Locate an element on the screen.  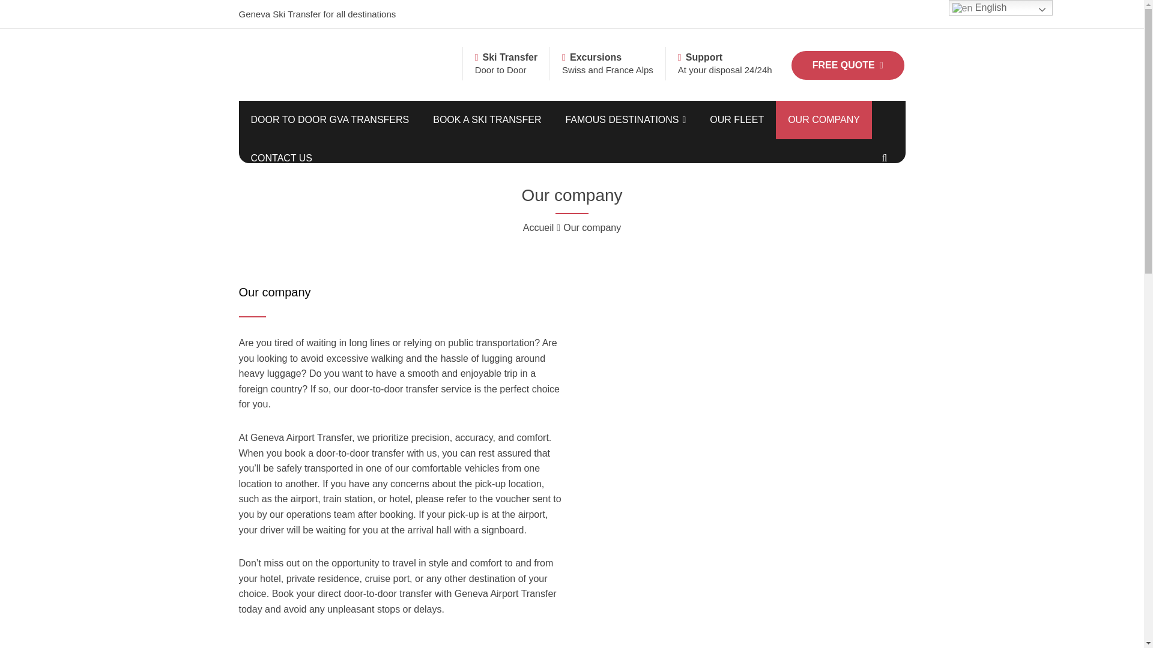
OUR COMPANY is located at coordinates (824, 120).